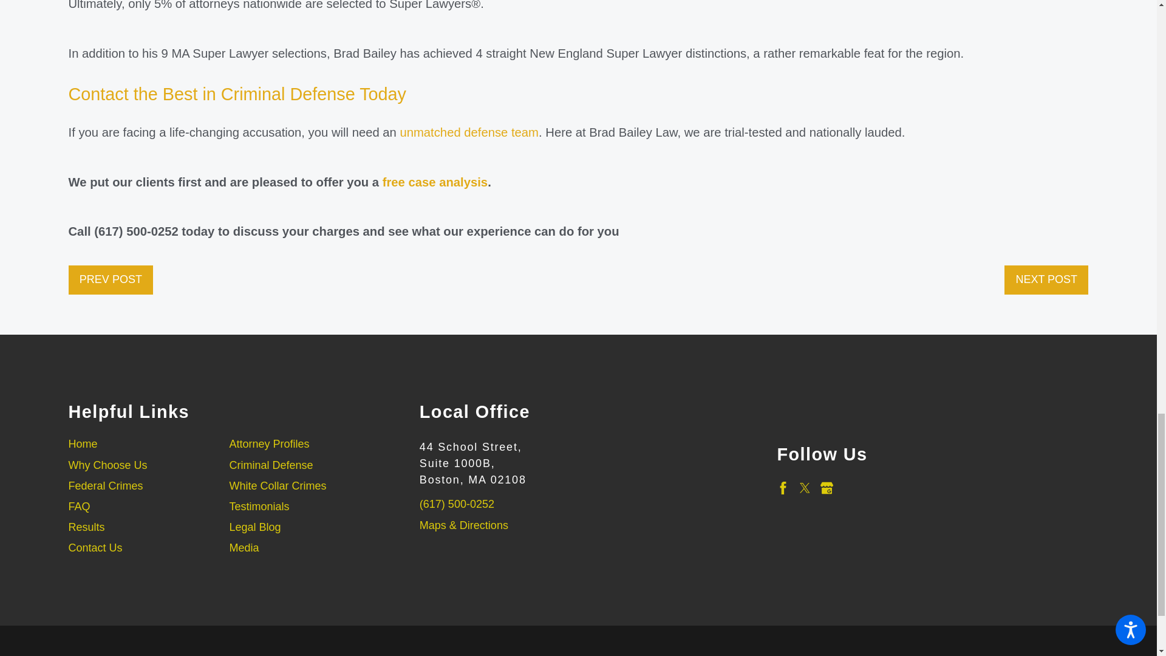 The width and height of the screenshot is (1166, 656). What do you see at coordinates (805, 488) in the screenshot?
I see `Twitter` at bounding box center [805, 488].